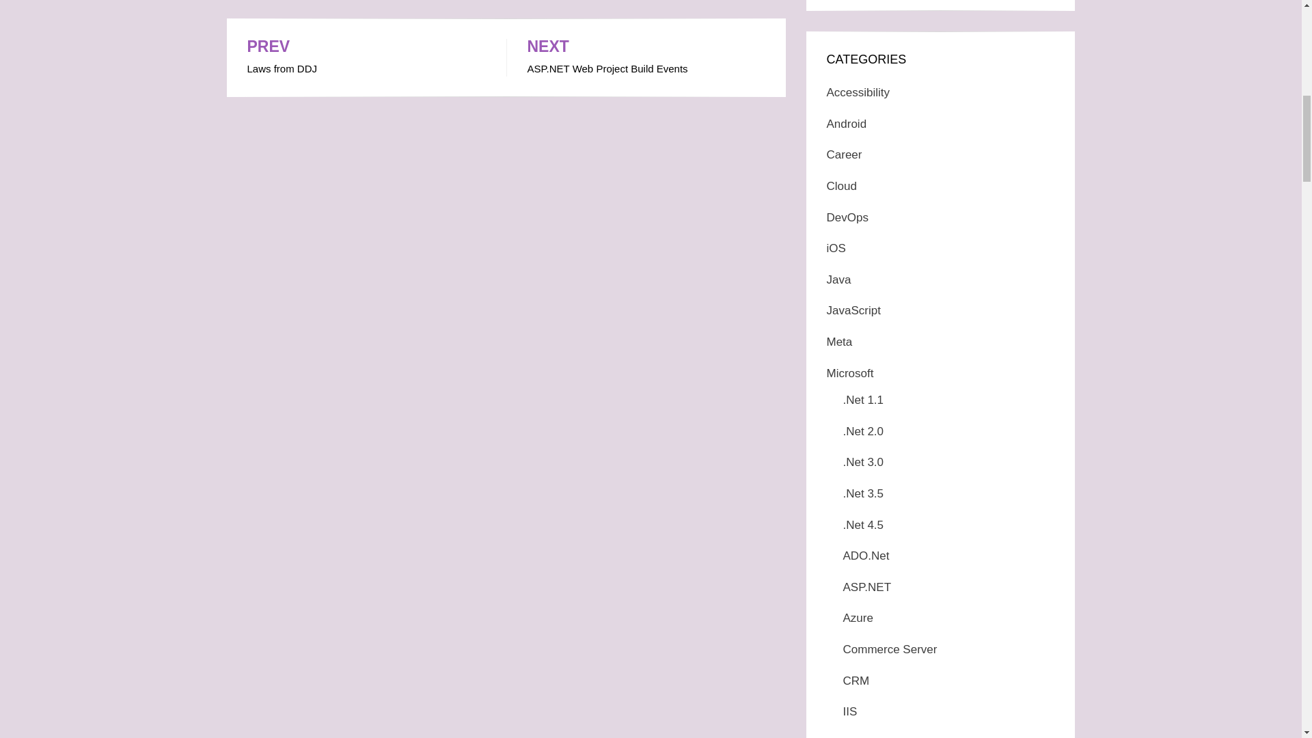 This screenshot has height=738, width=1312. What do you see at coordinates (864, 462) in the screenshot?
I see `.Net 3.0` at bounding box center [864, 462].